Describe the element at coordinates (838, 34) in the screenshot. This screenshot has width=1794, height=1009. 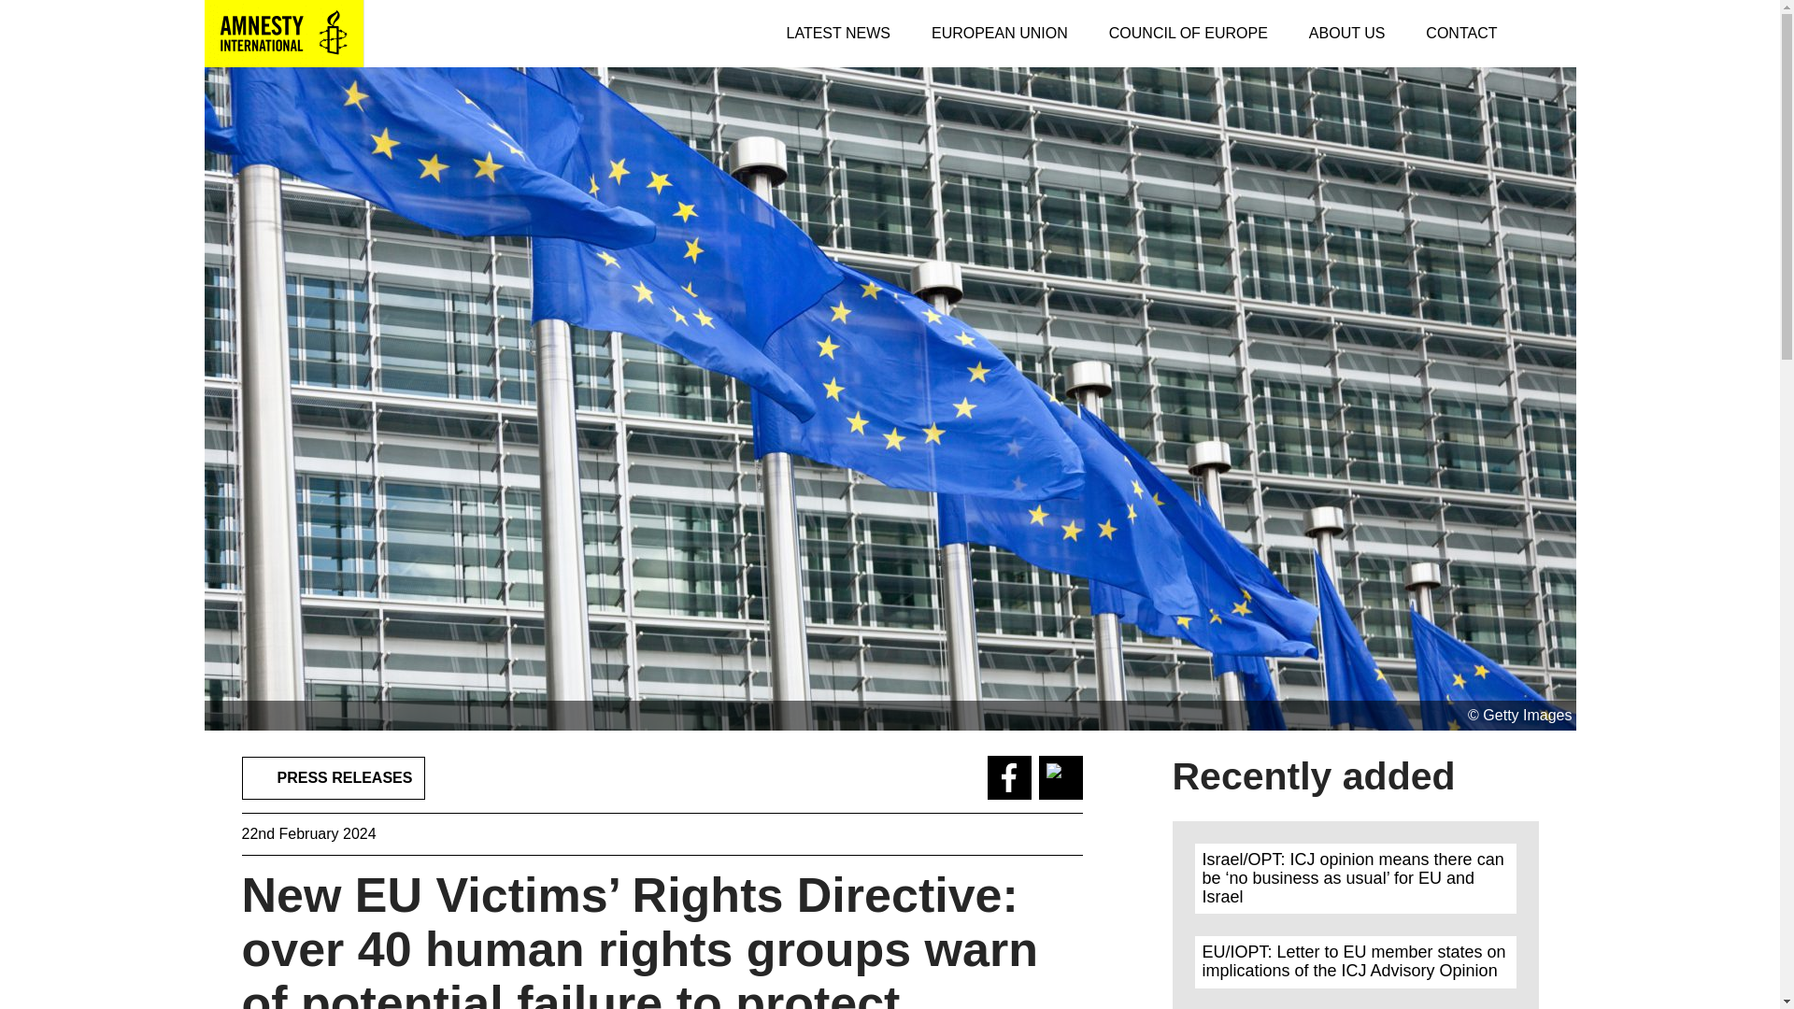
I see `LATEST NEWS` at that location.